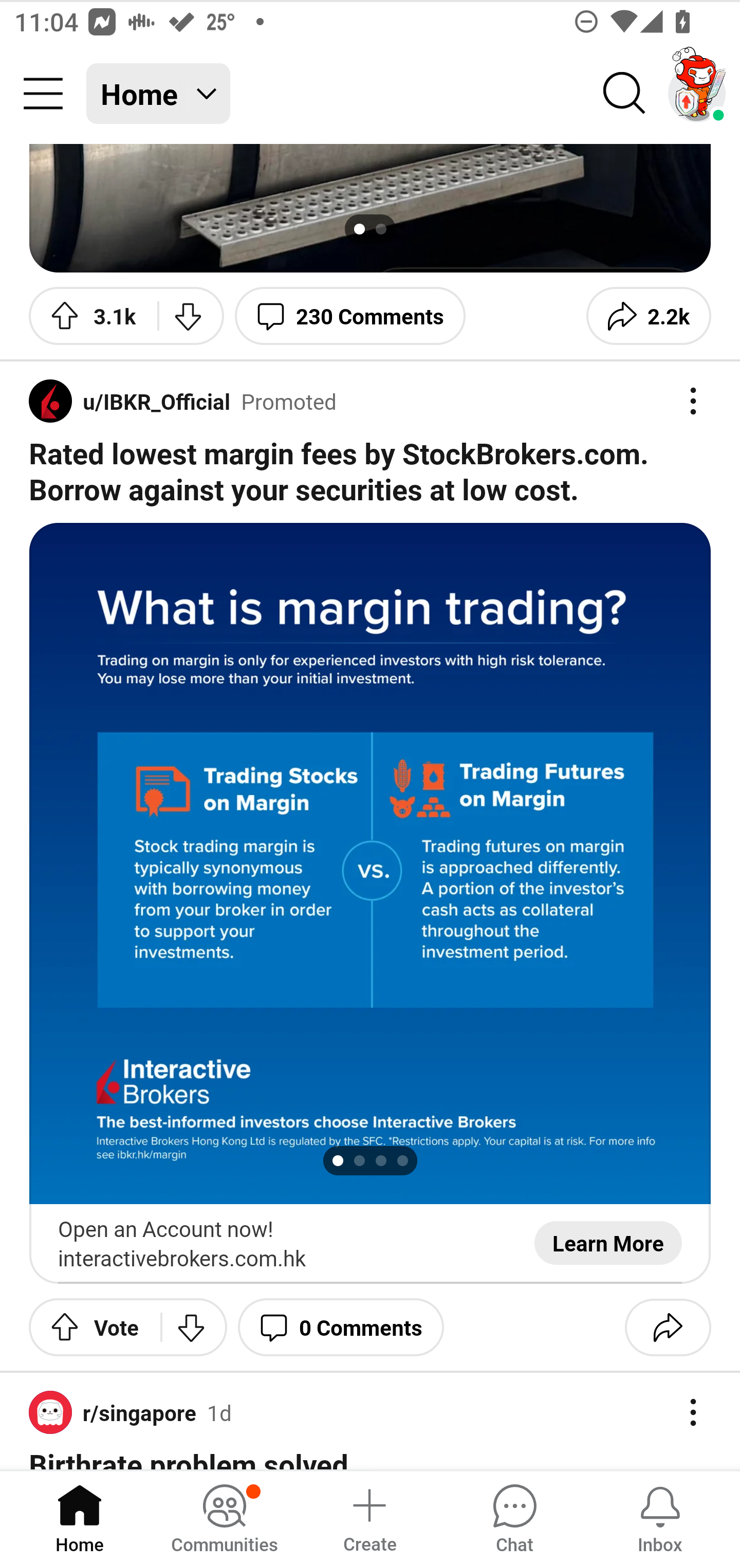 This screenshot has height=1563, width=740. I want to click on Home, so click(80, 1516).